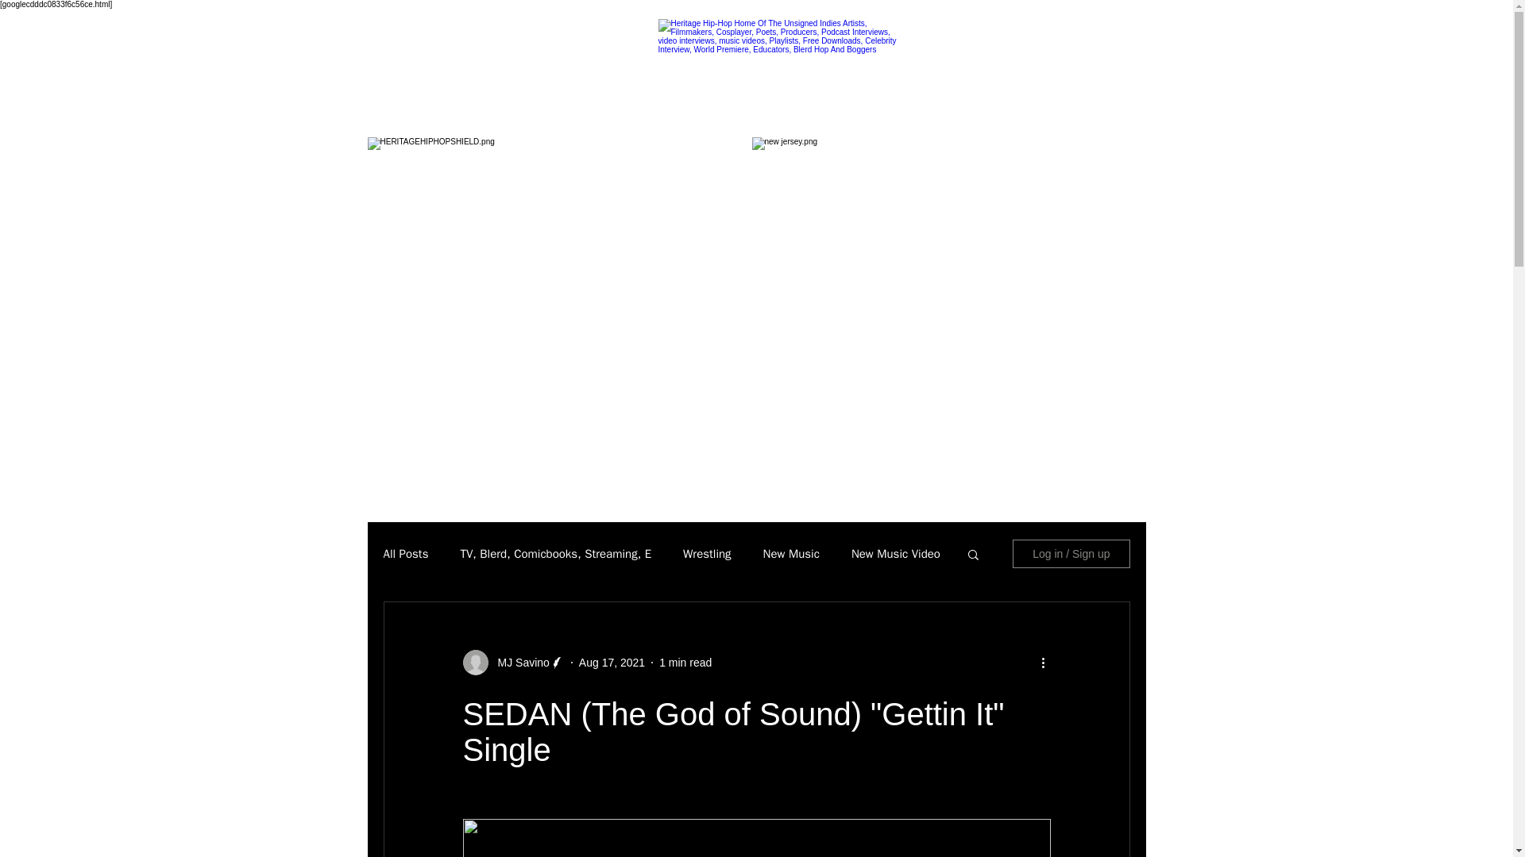  I want to click on TV, Blerd, Comicbooks, Streaming, E, so click(555, 553).